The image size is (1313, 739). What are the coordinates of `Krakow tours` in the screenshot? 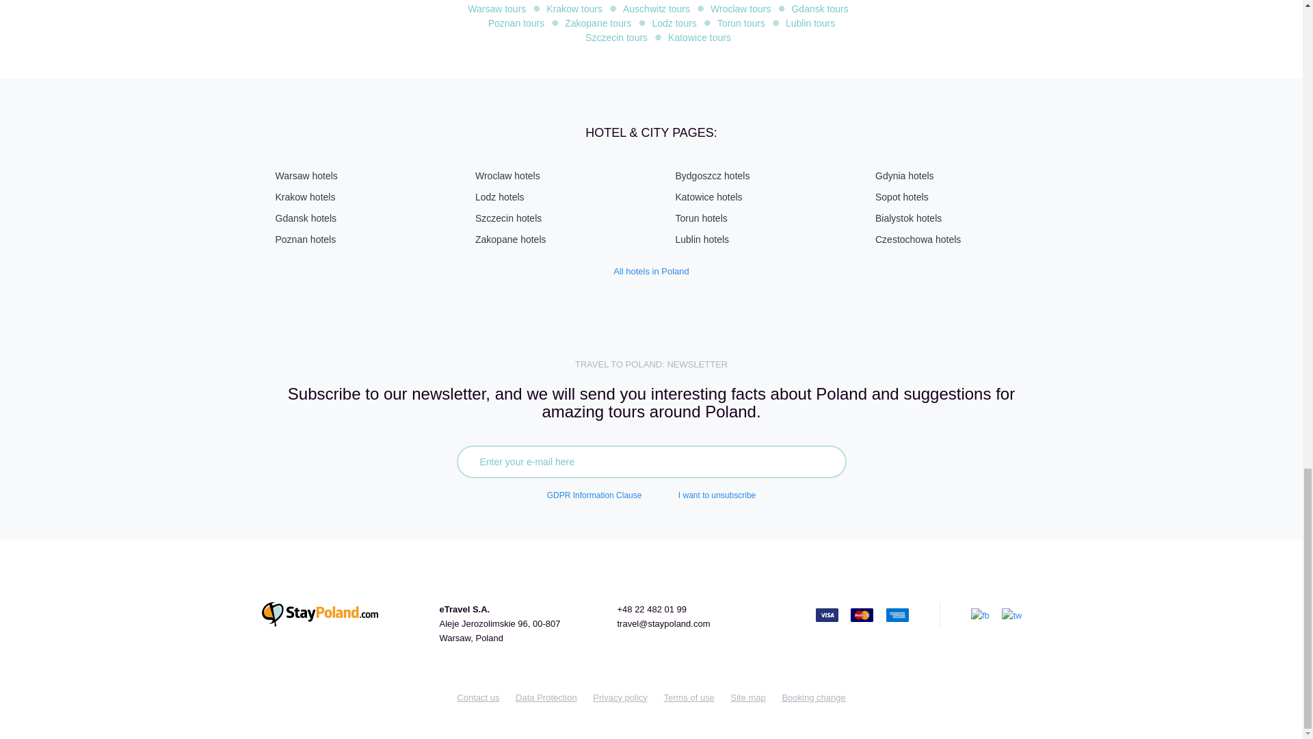 It's located at (574, 8).